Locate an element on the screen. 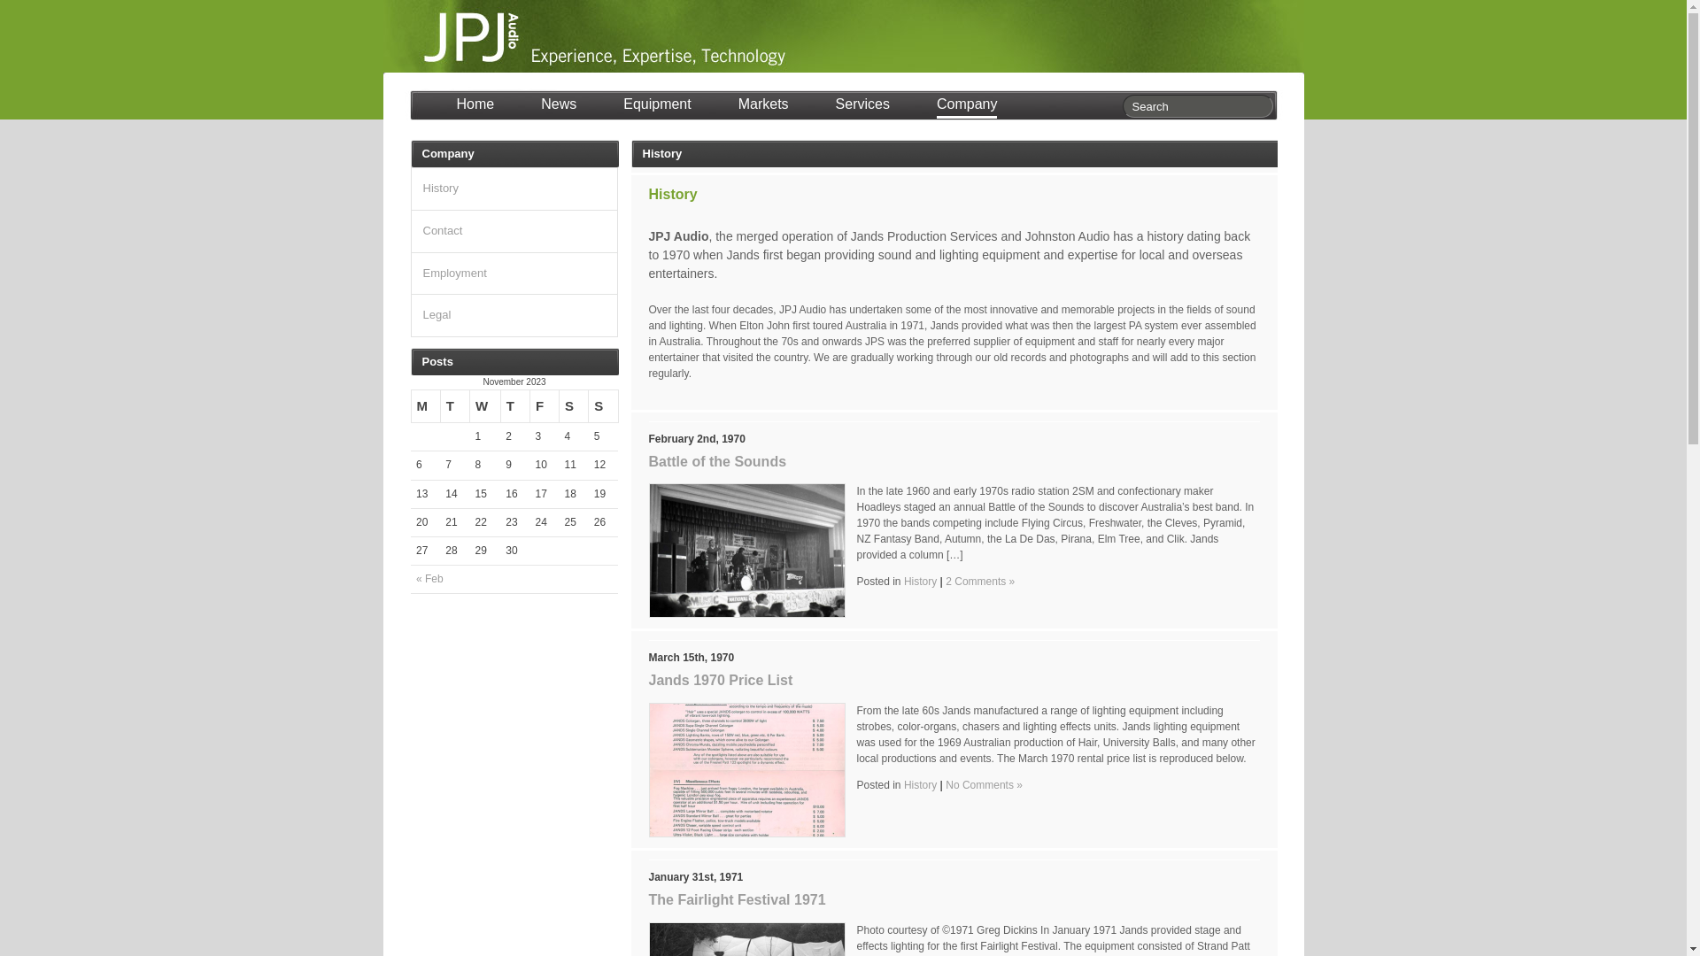 The width and height of the screenshot is (1700, 956). Markets is located at coordinates (763, 106).